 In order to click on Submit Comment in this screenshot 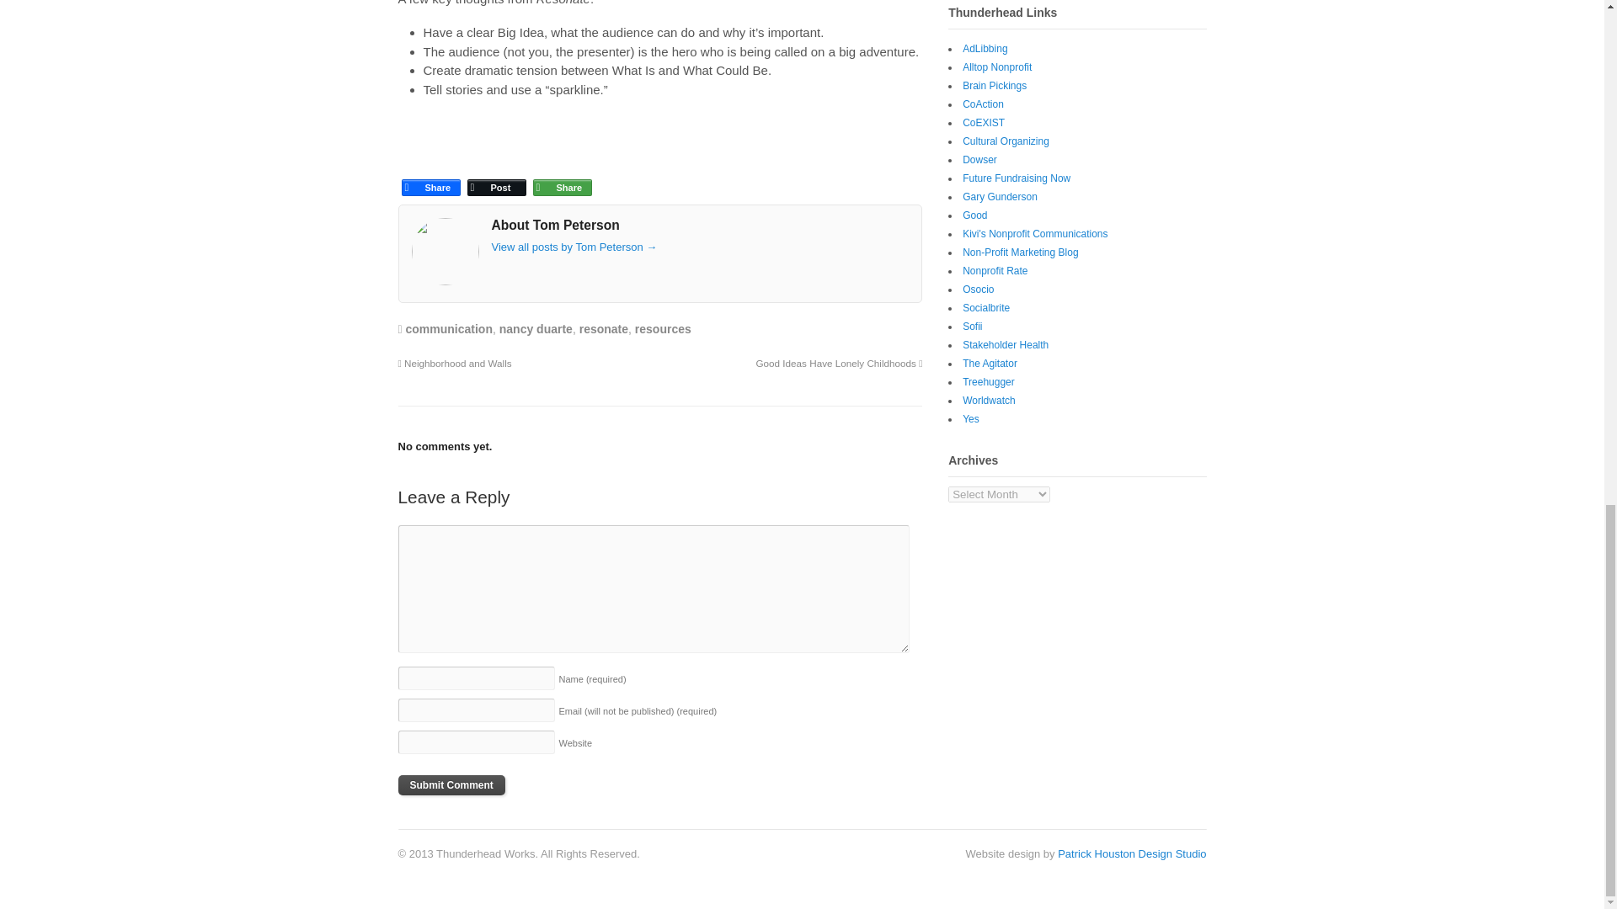, I will do `click(451, 785)`.